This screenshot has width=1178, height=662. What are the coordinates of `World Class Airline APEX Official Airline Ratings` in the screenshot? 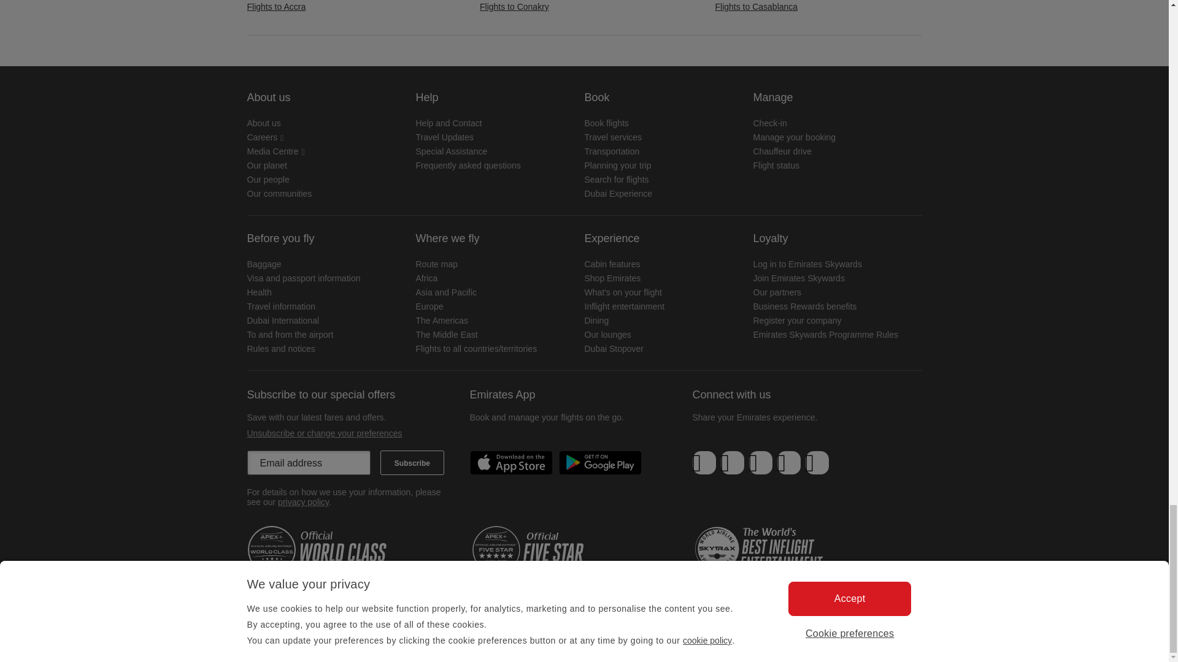 It's located at (320, 550).